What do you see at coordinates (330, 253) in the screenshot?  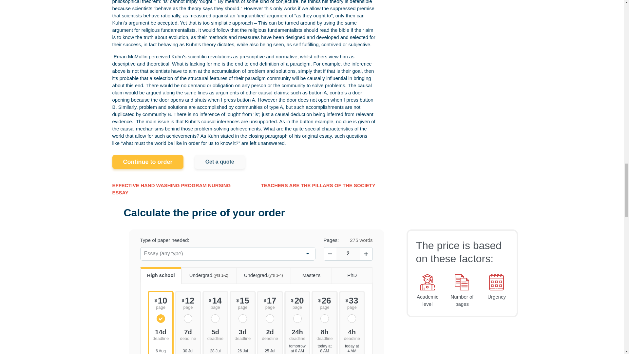 I see `Decrease` at bounding box center [330, 253].